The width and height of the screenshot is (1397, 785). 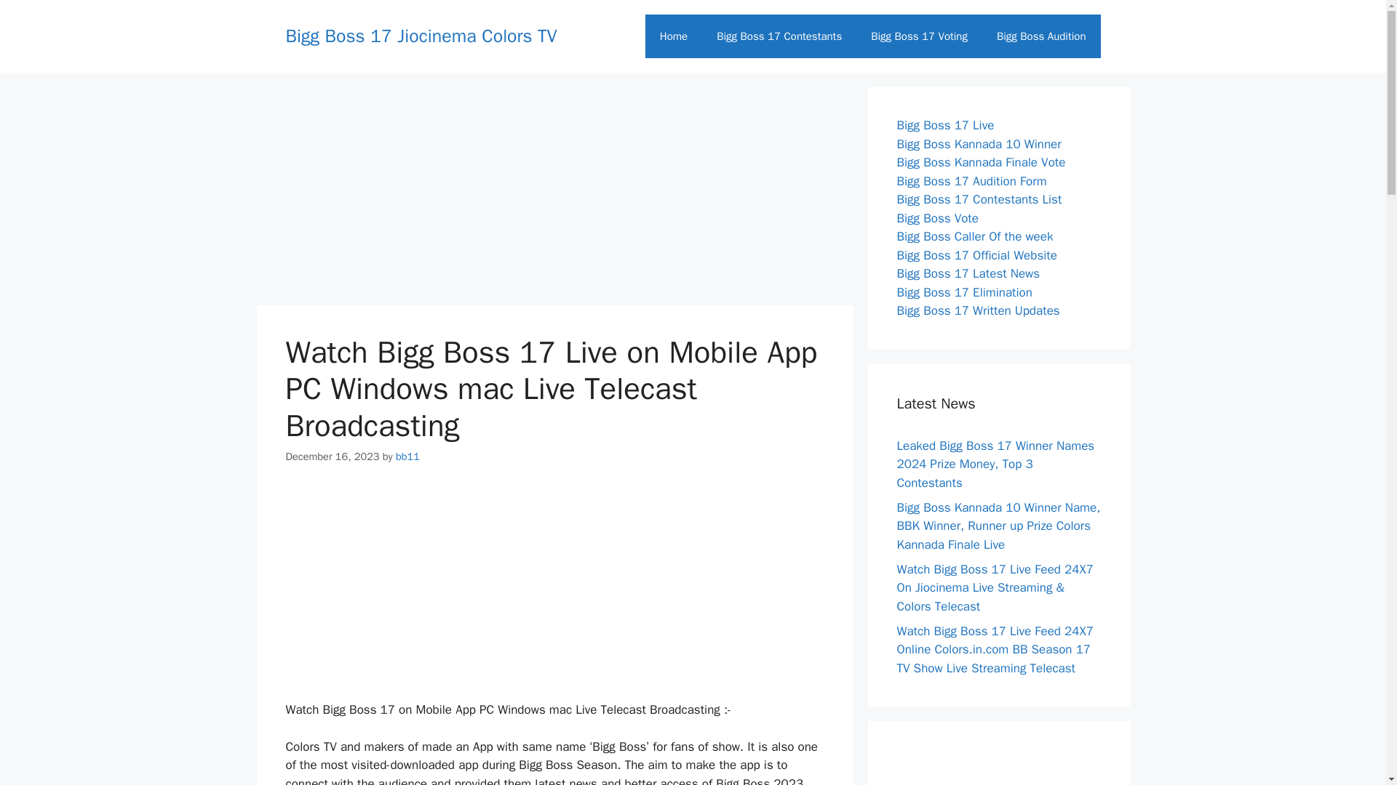 I want to click on View all posts by bb11, so click(x=407, y=456).